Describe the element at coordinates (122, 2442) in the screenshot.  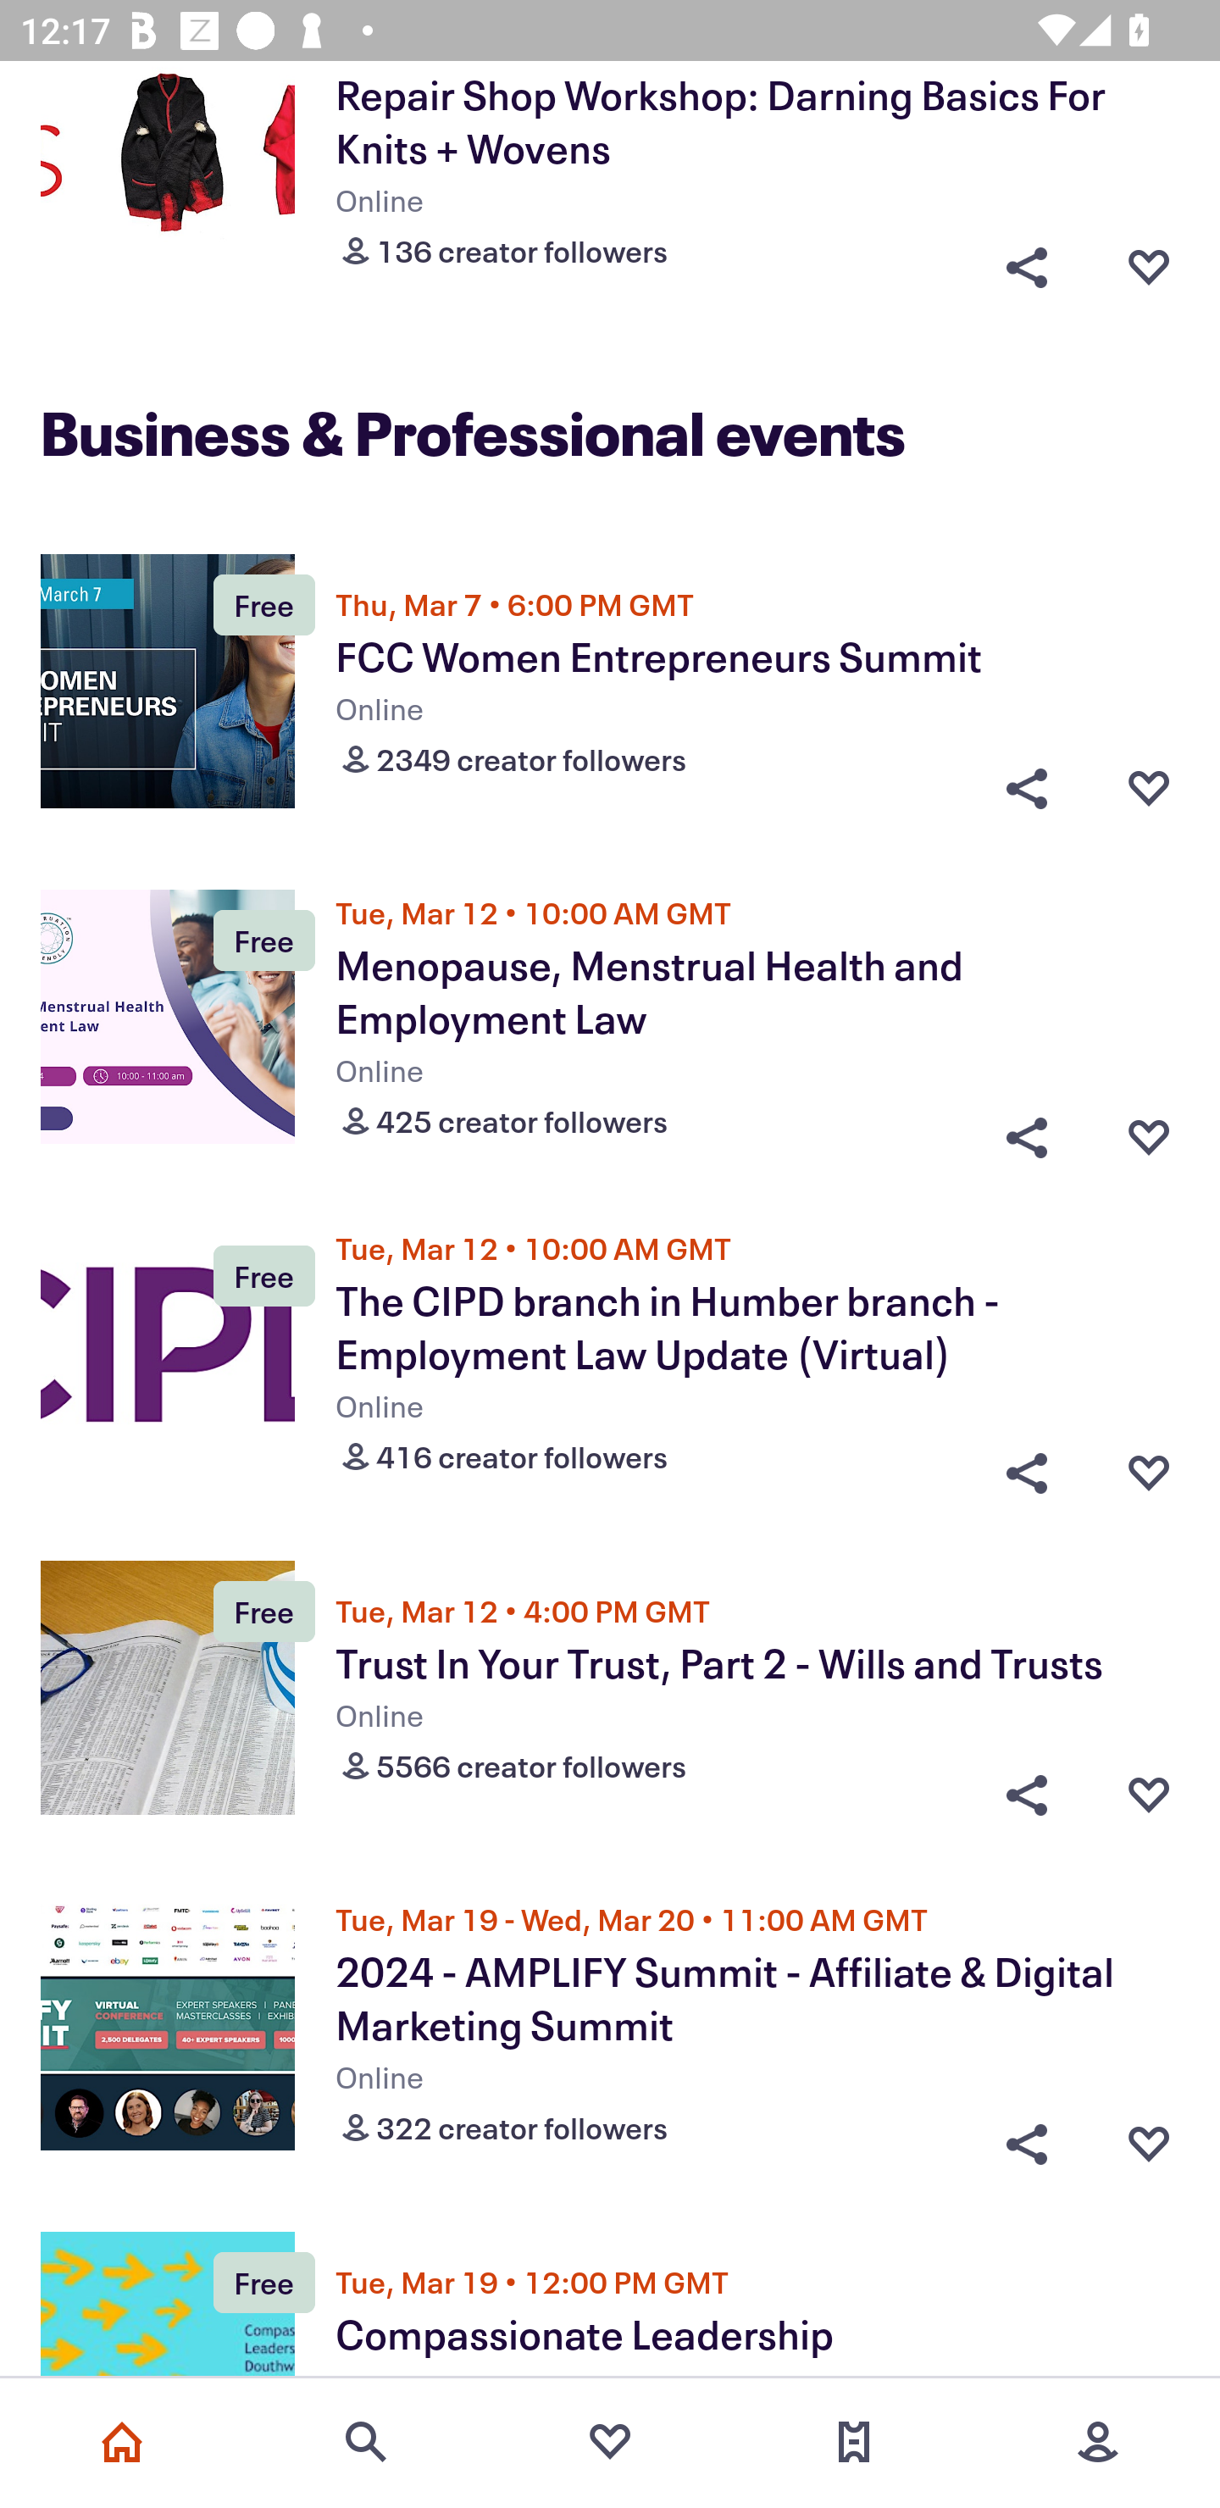
I see `Home` at that location.